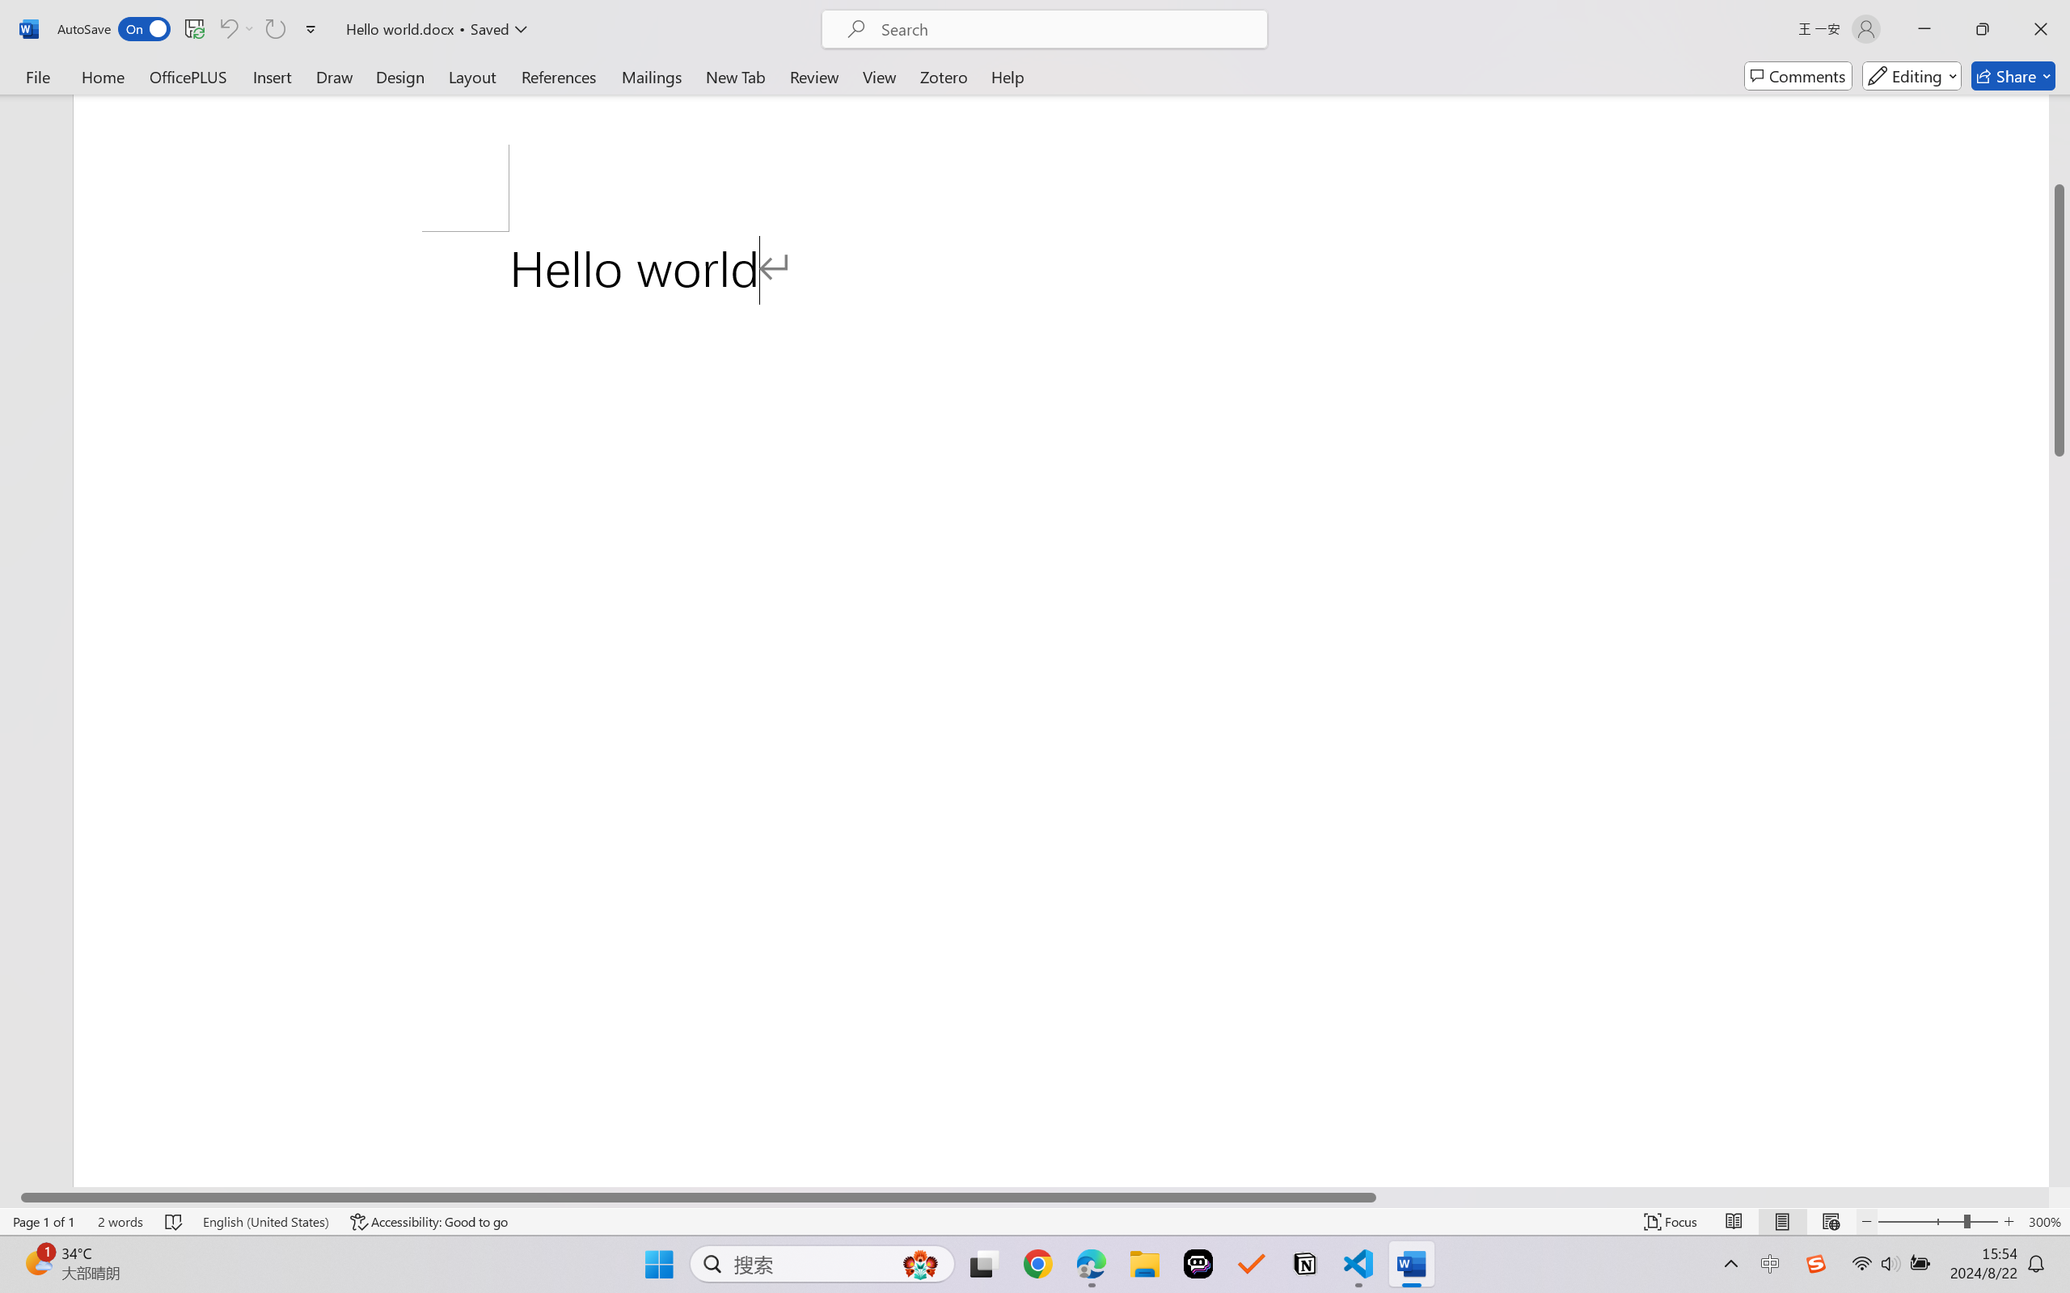 The width and height of the screenshot is (2070, 1293). I want to click on Zoom In, so click(2009, 1222).